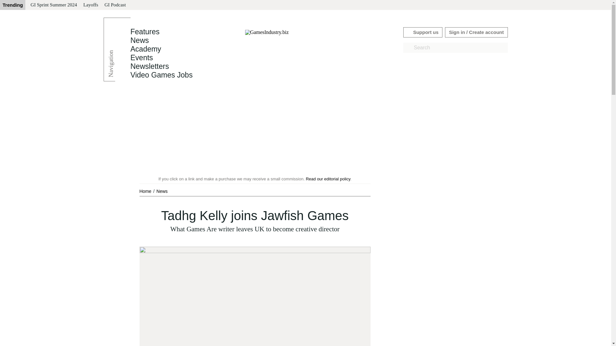  I want to click on Video Games Jobs, so click(161, 75).